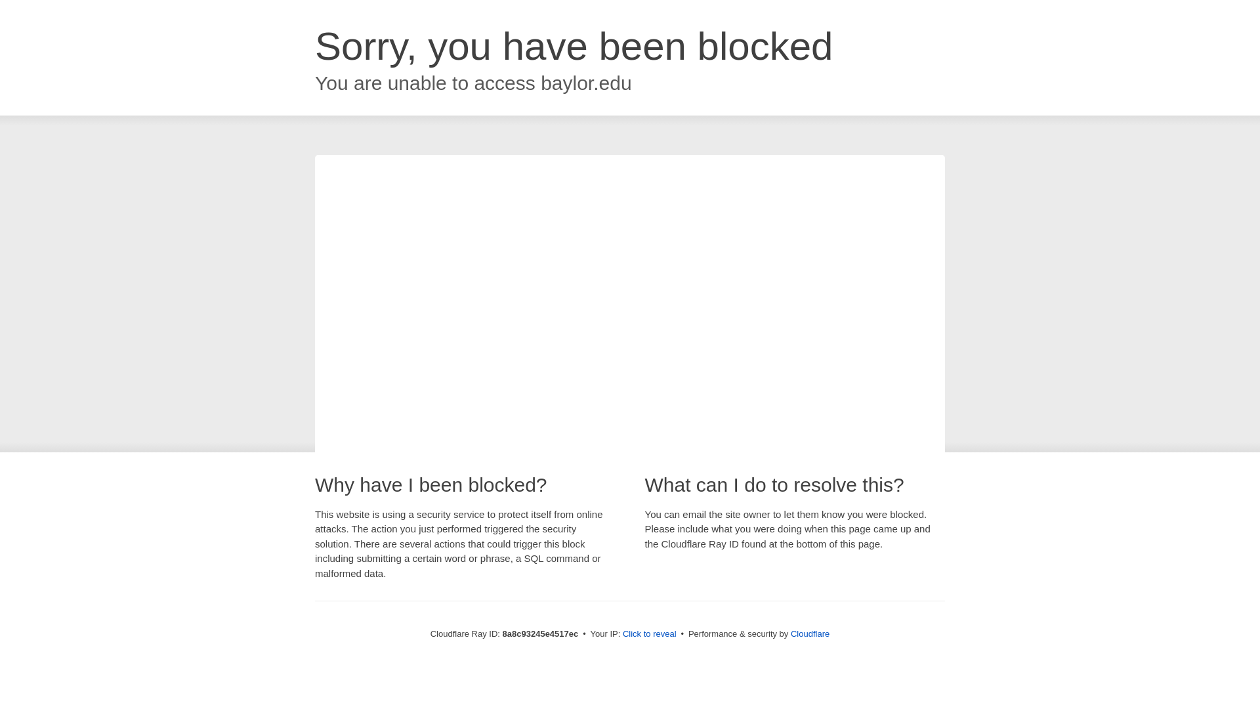 The image size is (1260, 709). What do you see at coordinates (810, 634) in the screenshot?
I see `Cloudflare` at bounding box center [810, 634].